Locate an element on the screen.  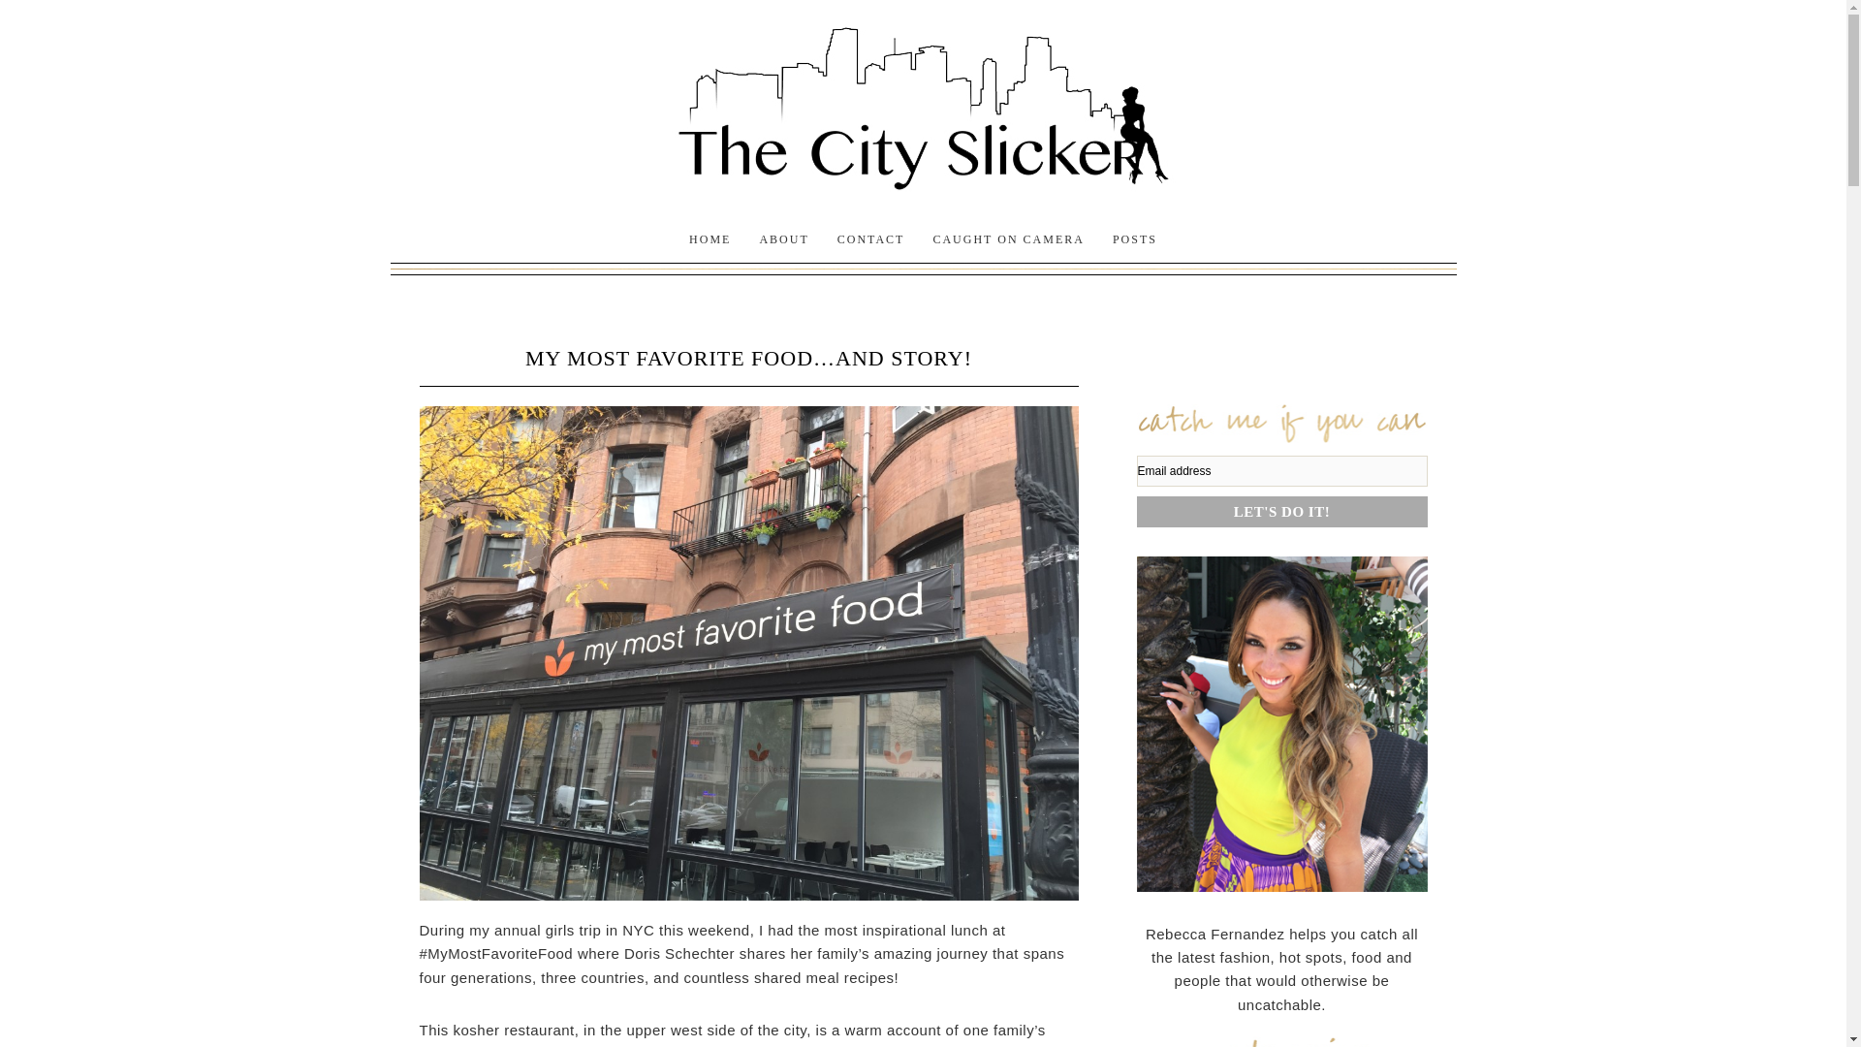
HOME is located at coordinates (710, 239).